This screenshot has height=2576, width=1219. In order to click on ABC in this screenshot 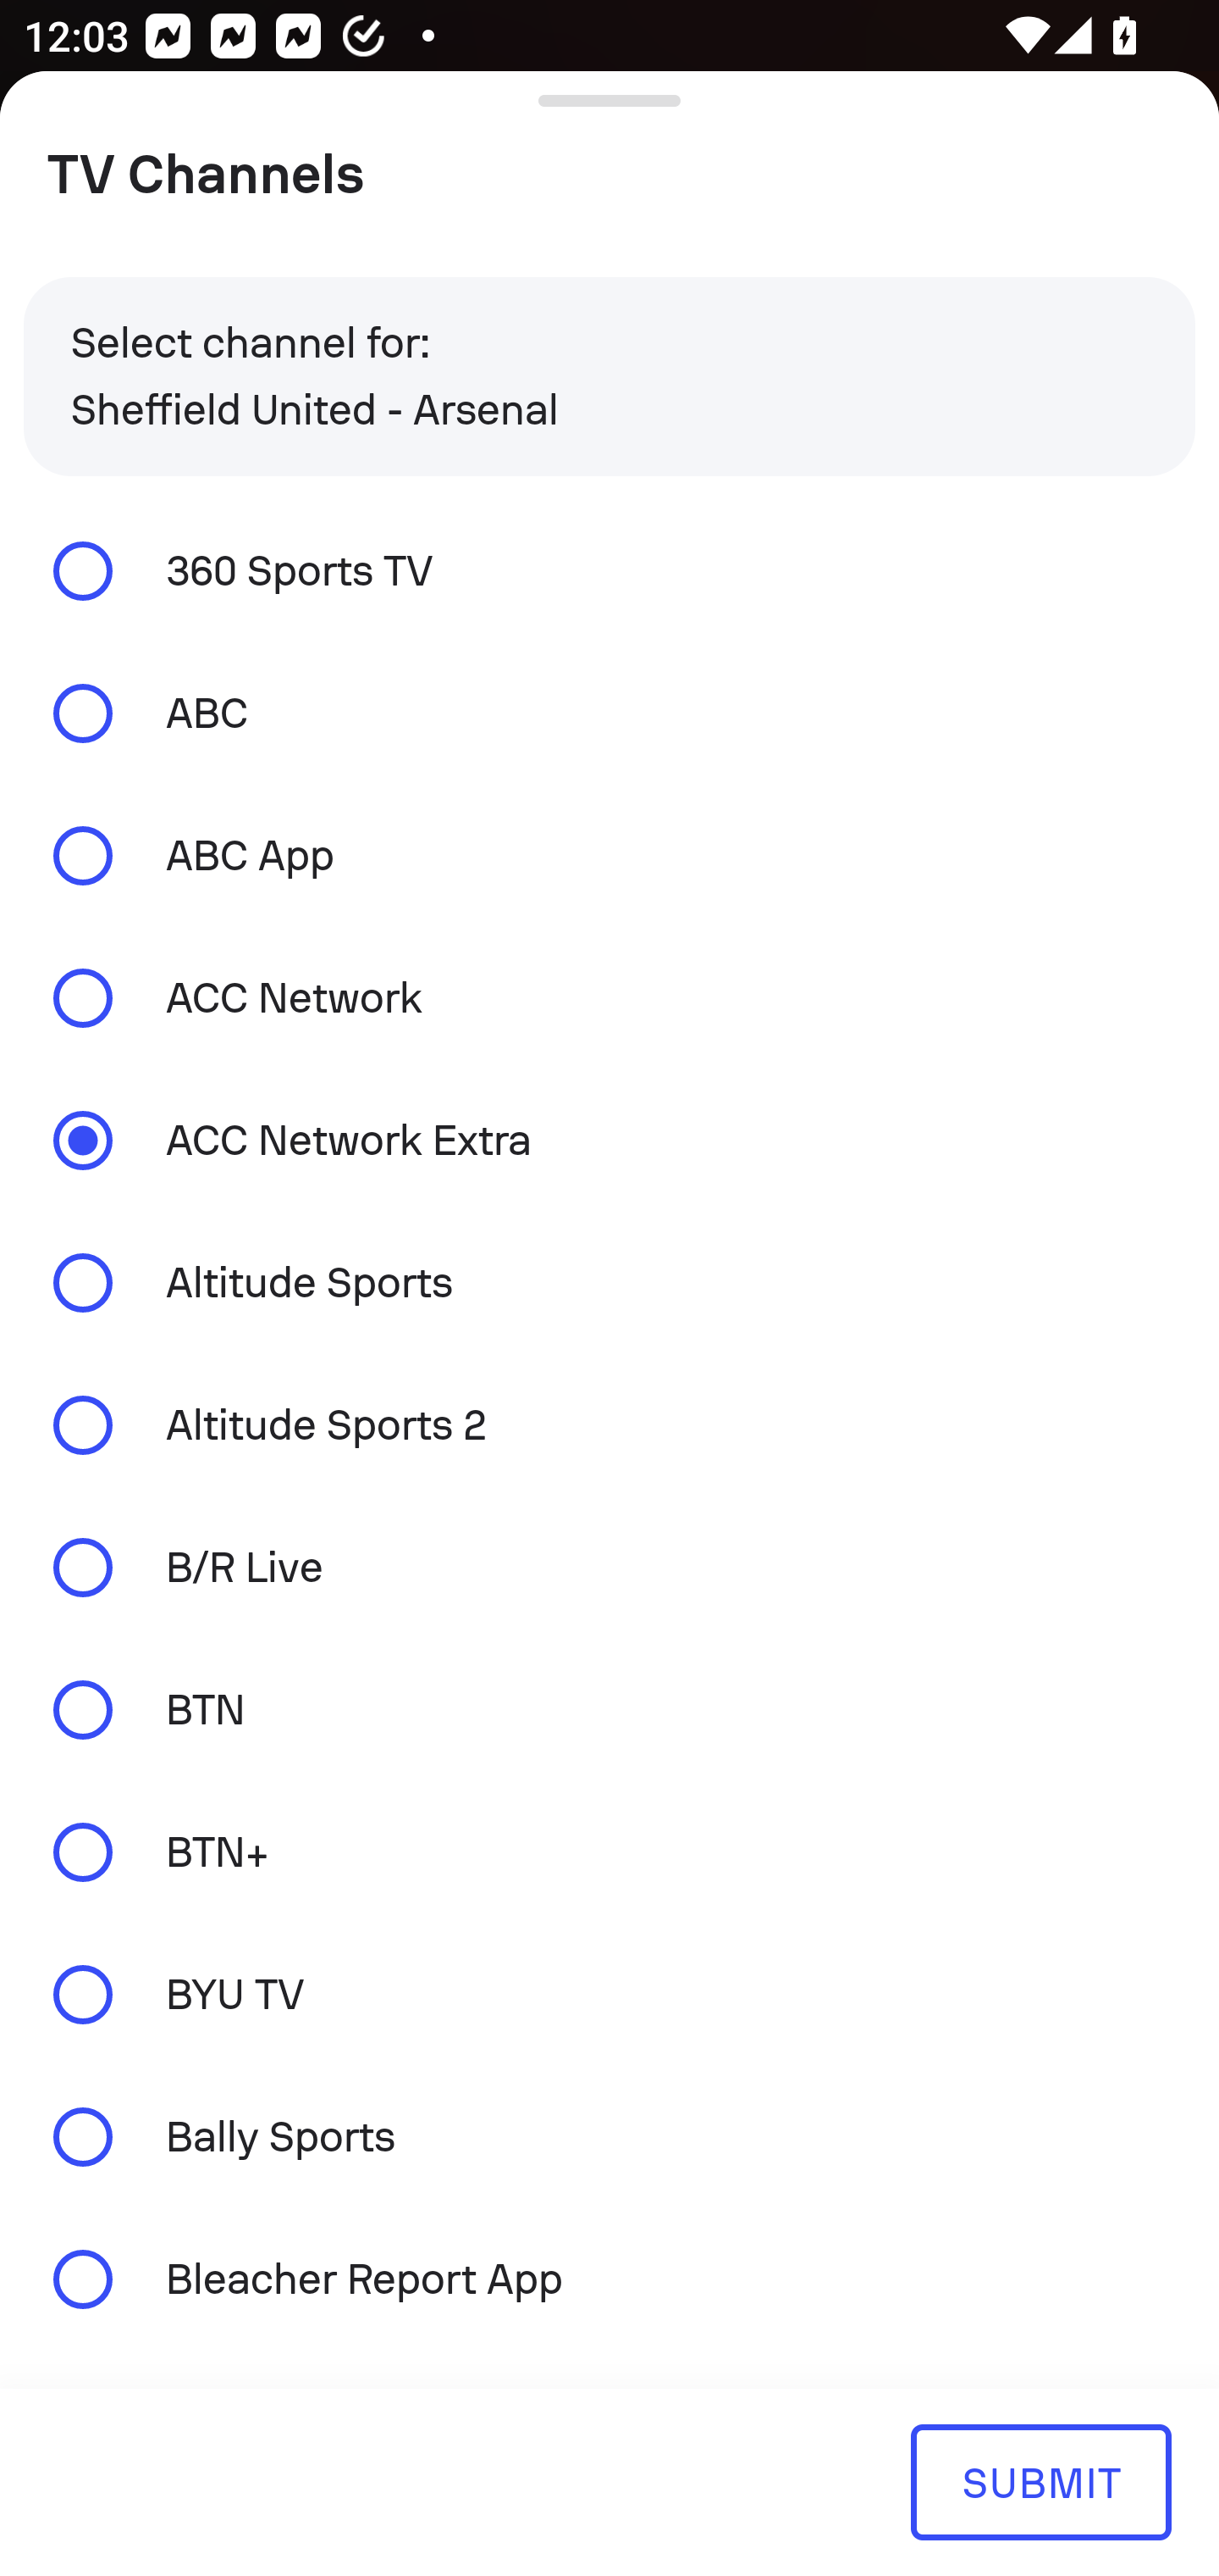, I will do `click(609, 713)`.